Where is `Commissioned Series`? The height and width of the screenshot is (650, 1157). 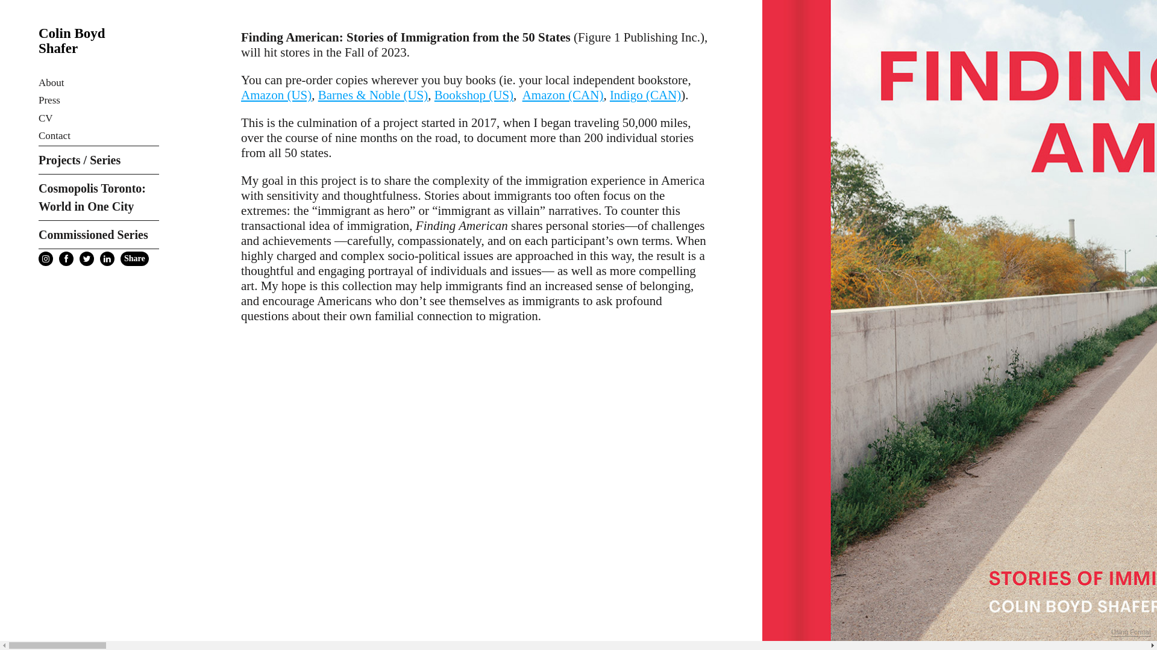 Commissioned Series is located at coordinates (99, 235).